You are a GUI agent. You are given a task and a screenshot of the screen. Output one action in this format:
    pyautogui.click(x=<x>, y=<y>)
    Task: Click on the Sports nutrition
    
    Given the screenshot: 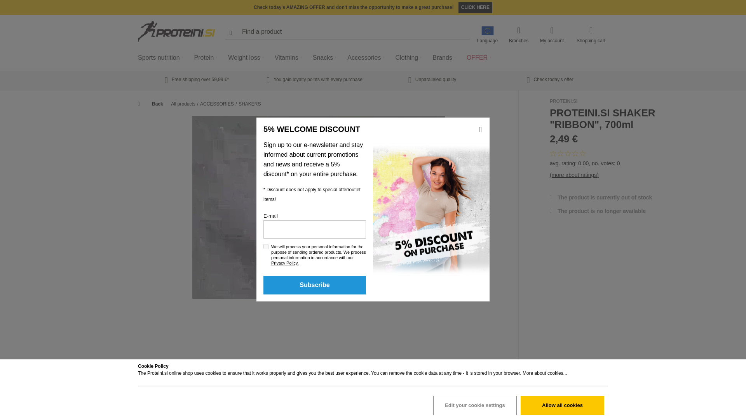 What is the action you would take?
    pyautogui.click(x=162, y=57)
    